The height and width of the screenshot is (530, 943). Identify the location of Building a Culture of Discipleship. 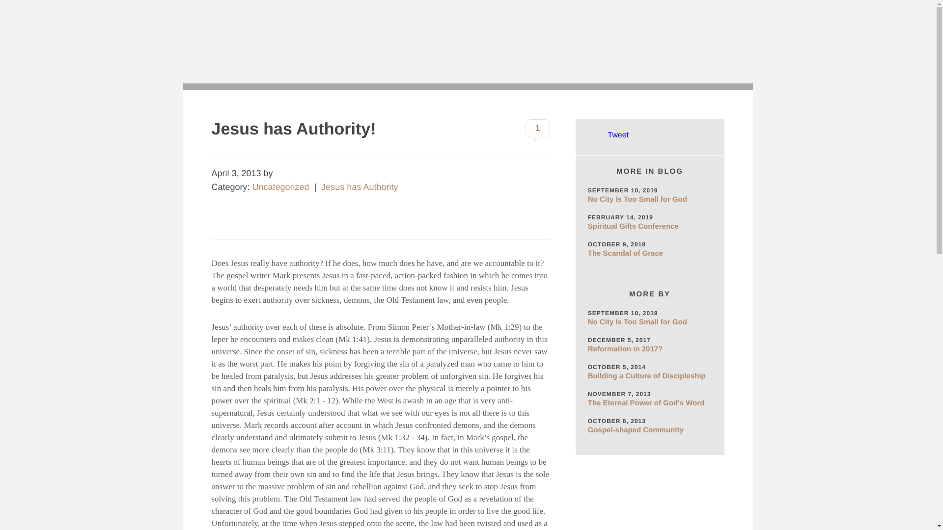
(649, 376).